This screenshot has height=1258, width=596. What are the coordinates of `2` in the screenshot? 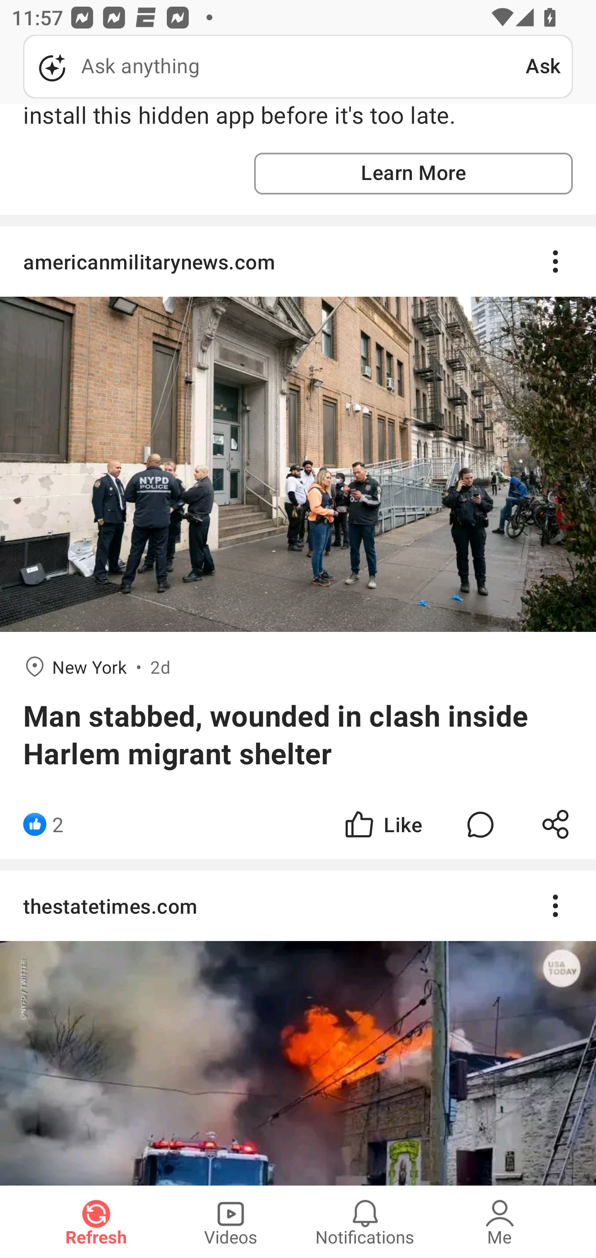 It's located at (58, 824).